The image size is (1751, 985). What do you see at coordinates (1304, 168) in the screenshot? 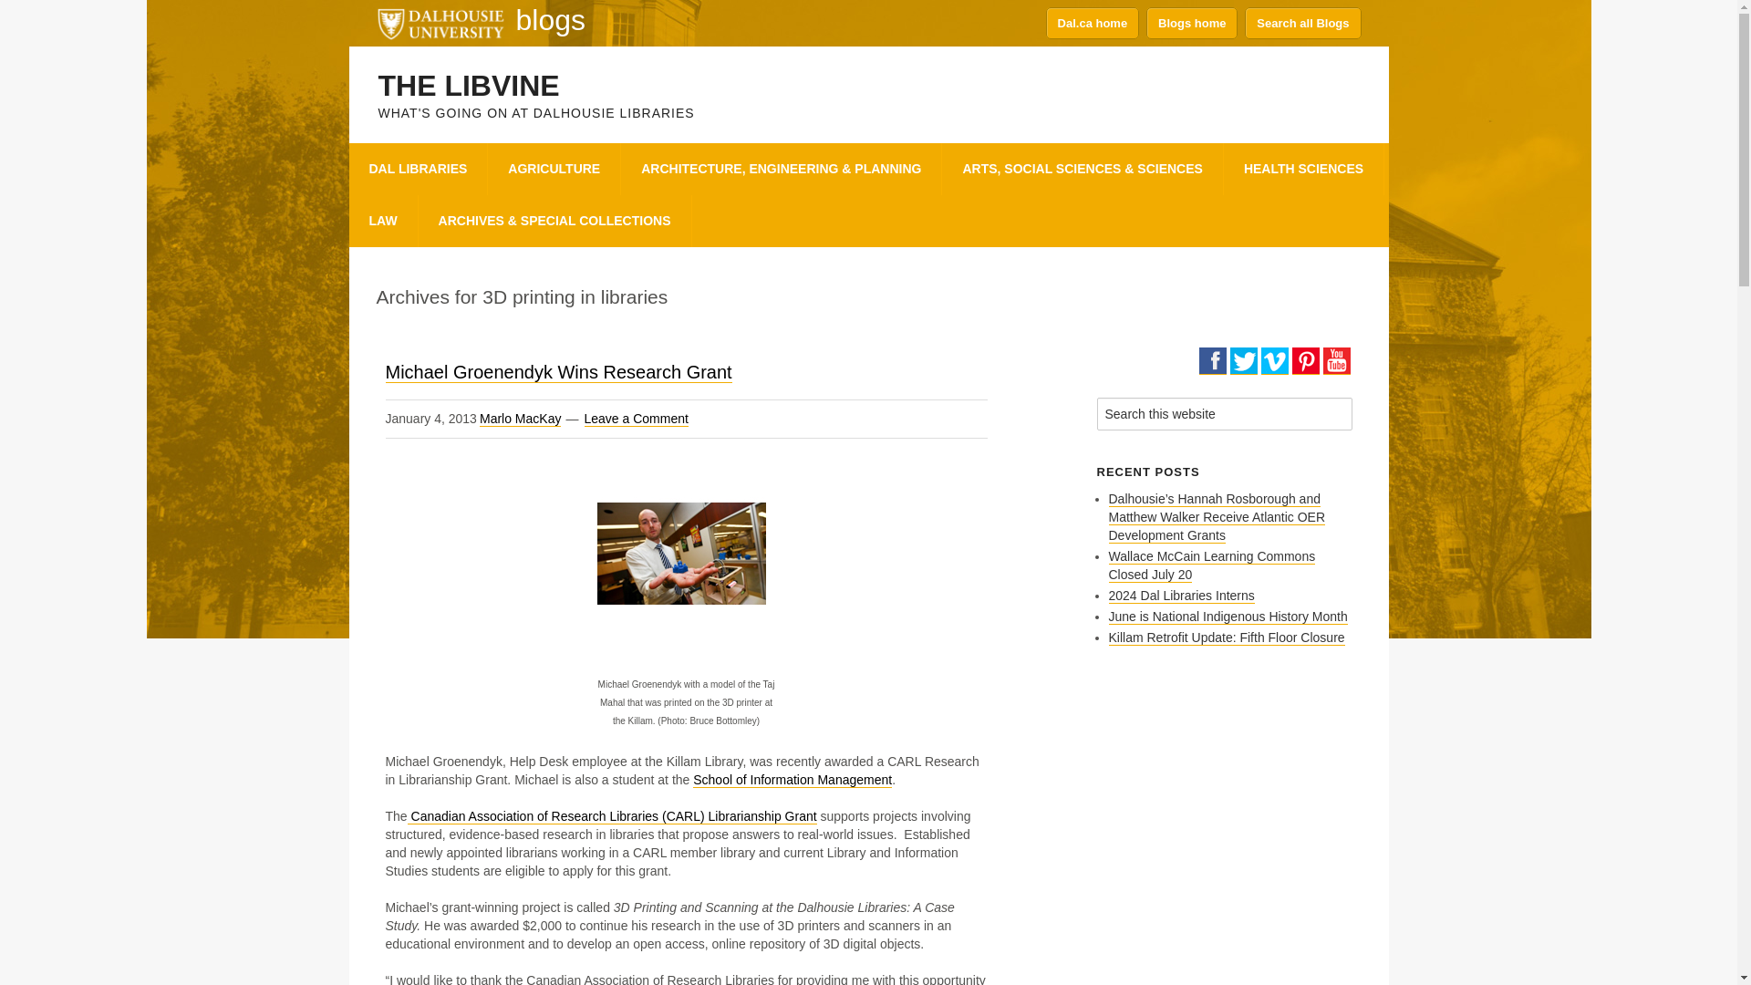
I see `HEALTH SCIENCES` at bounding box center [1304, 168].